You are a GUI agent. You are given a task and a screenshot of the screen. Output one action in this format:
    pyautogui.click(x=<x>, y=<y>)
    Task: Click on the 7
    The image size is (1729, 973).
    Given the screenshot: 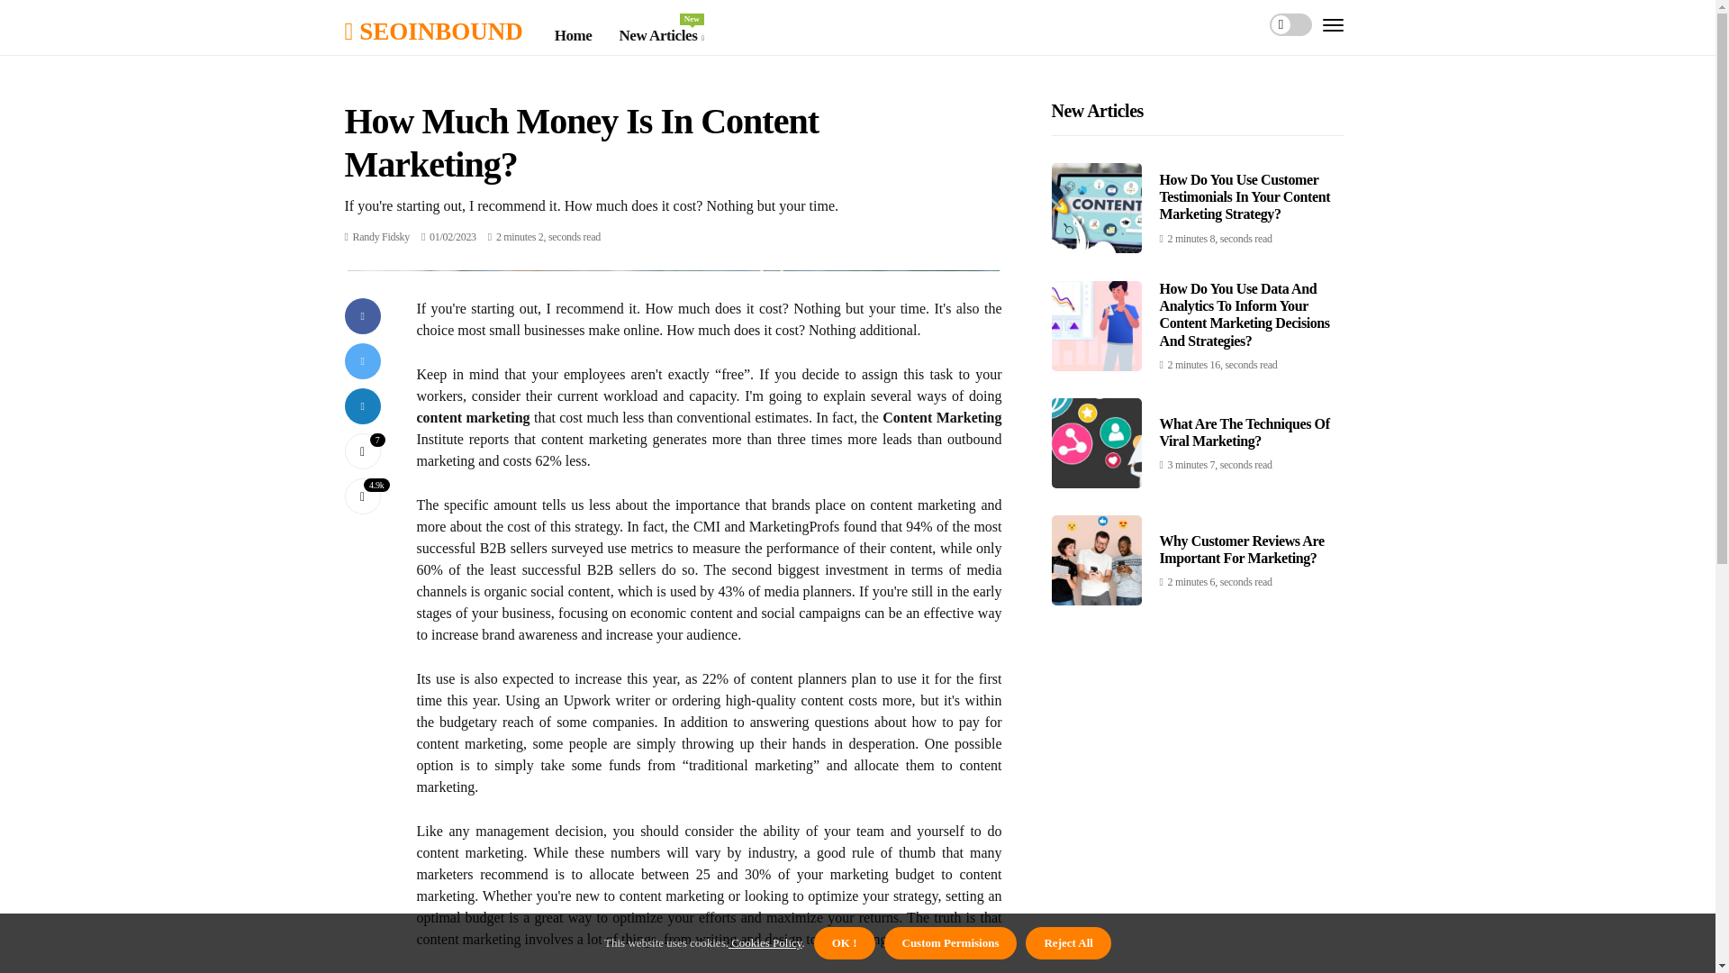 What is the action you would take?
    pyautogui.click(x=661, y=36)
    